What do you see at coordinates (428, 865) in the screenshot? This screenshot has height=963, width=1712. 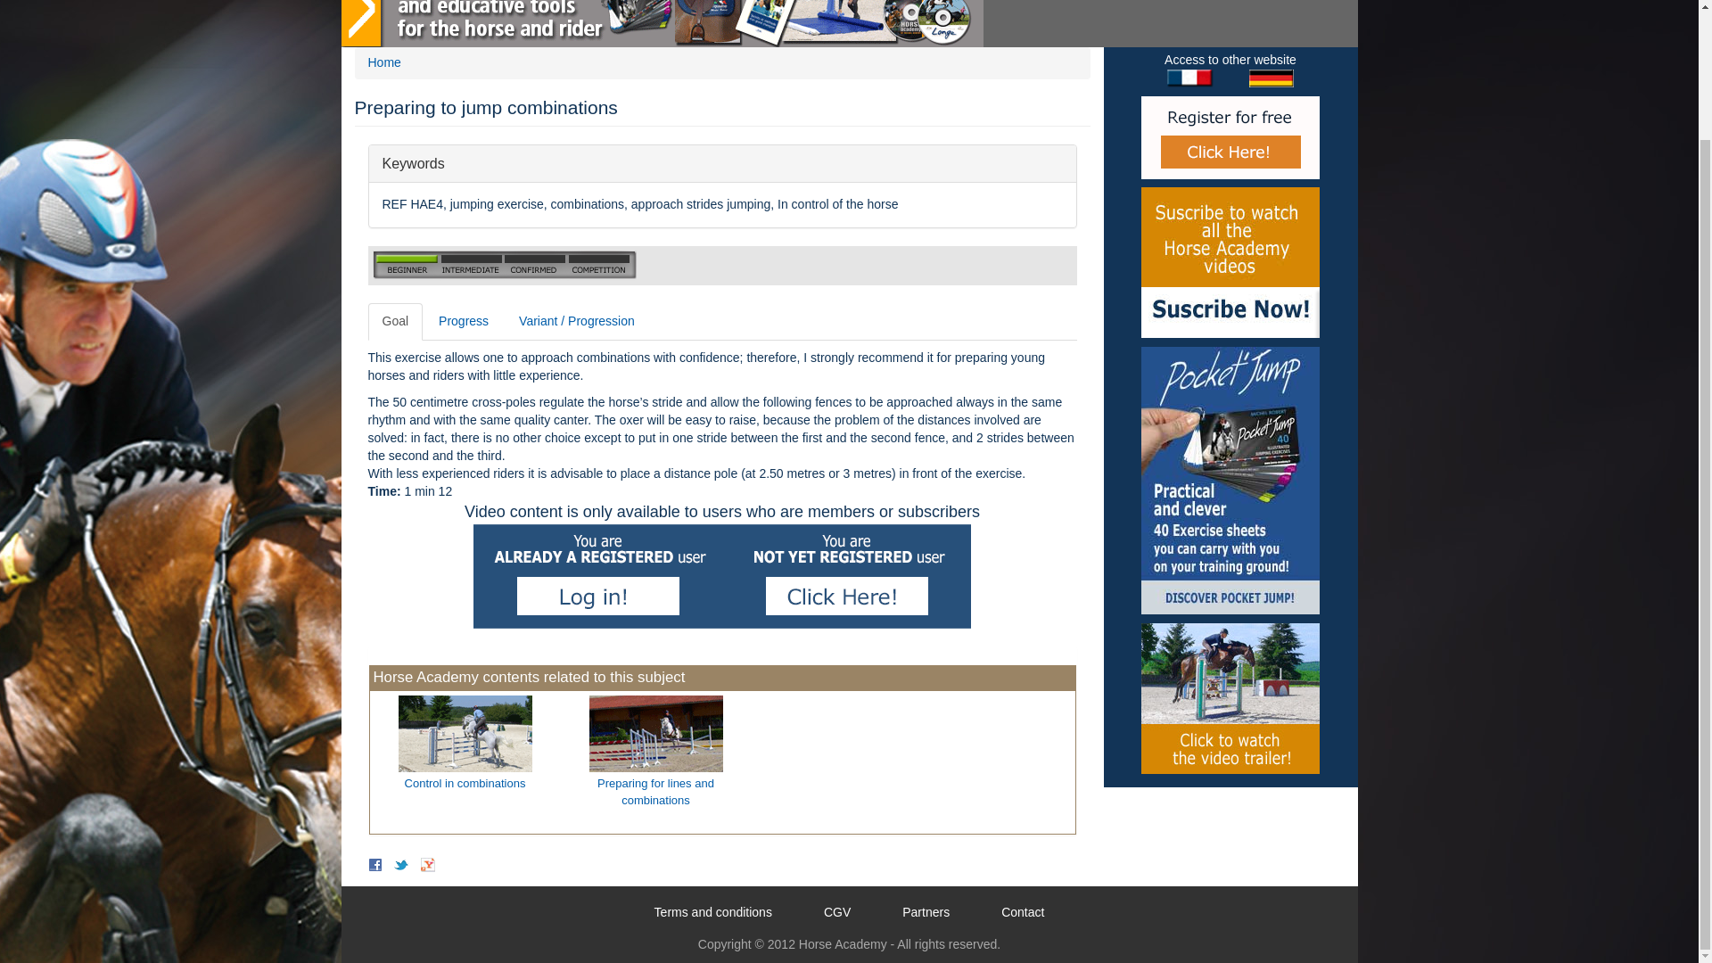 I see `Bookmark this post on Yahoo` at bounding box center [428, 865].